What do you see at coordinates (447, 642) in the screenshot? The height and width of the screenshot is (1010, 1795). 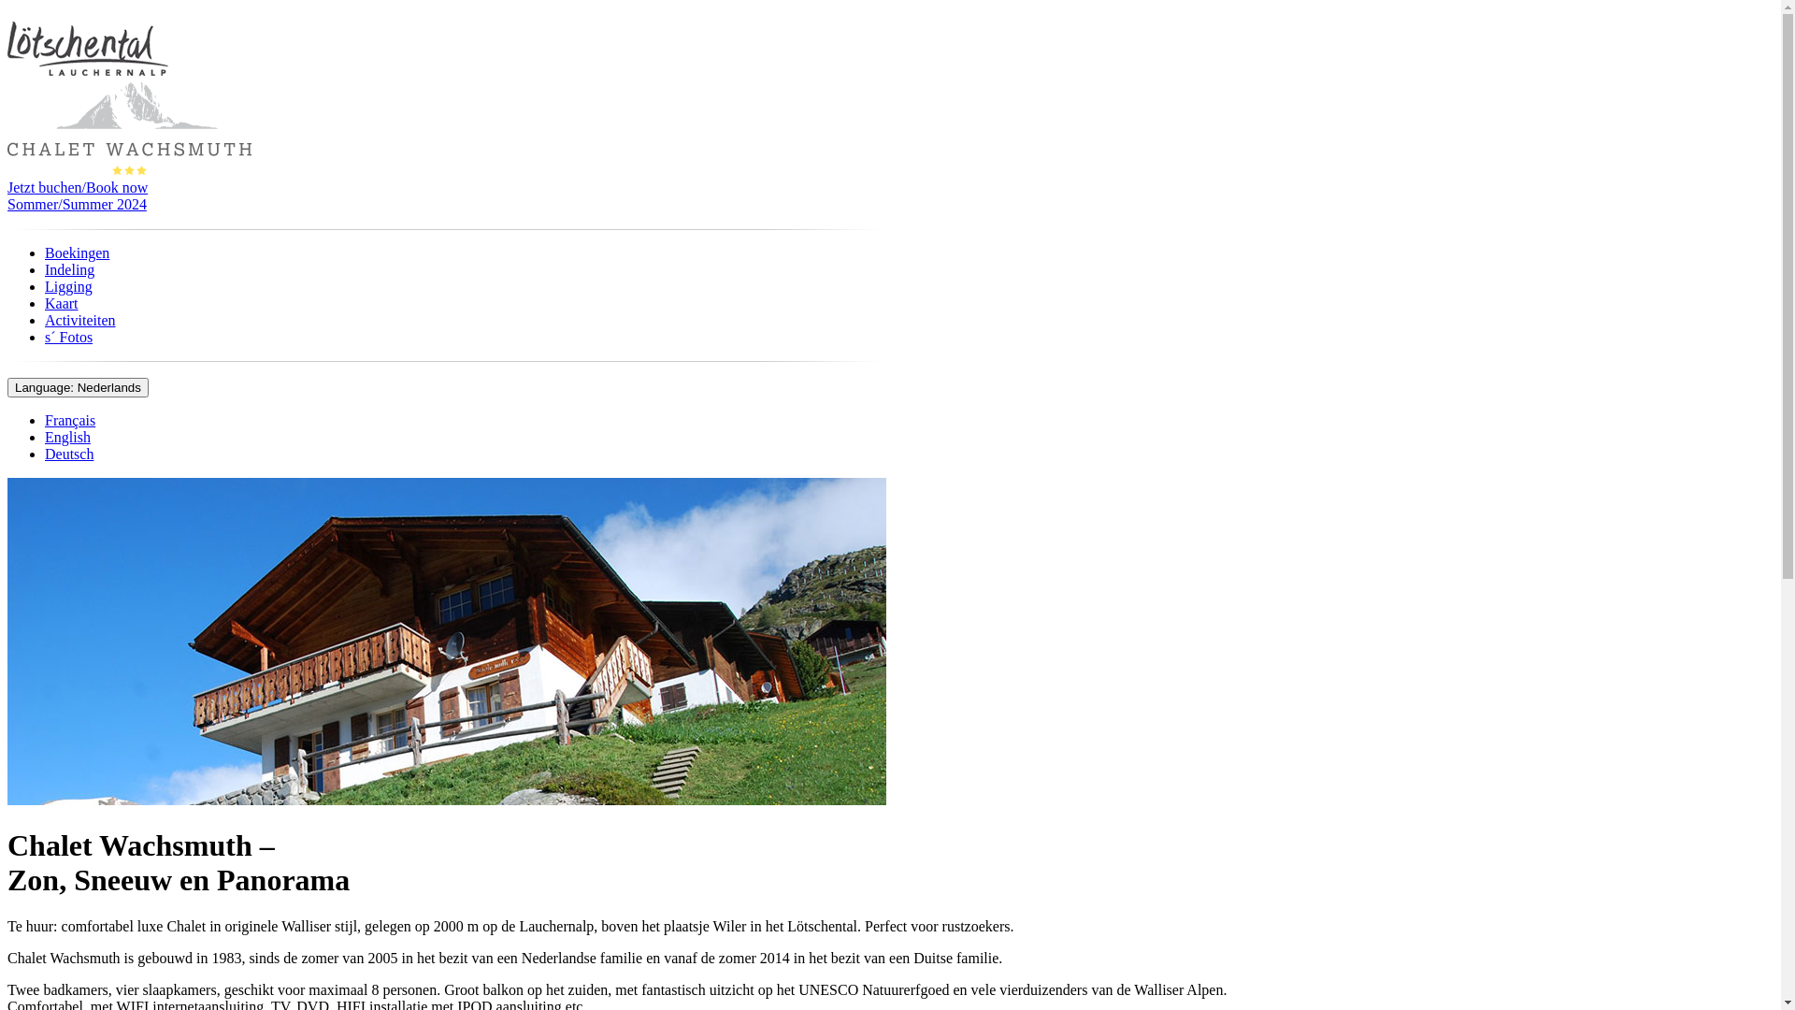 I see `Willkommen im Chalet Wachsmuth` at bounding box center [447, 642].